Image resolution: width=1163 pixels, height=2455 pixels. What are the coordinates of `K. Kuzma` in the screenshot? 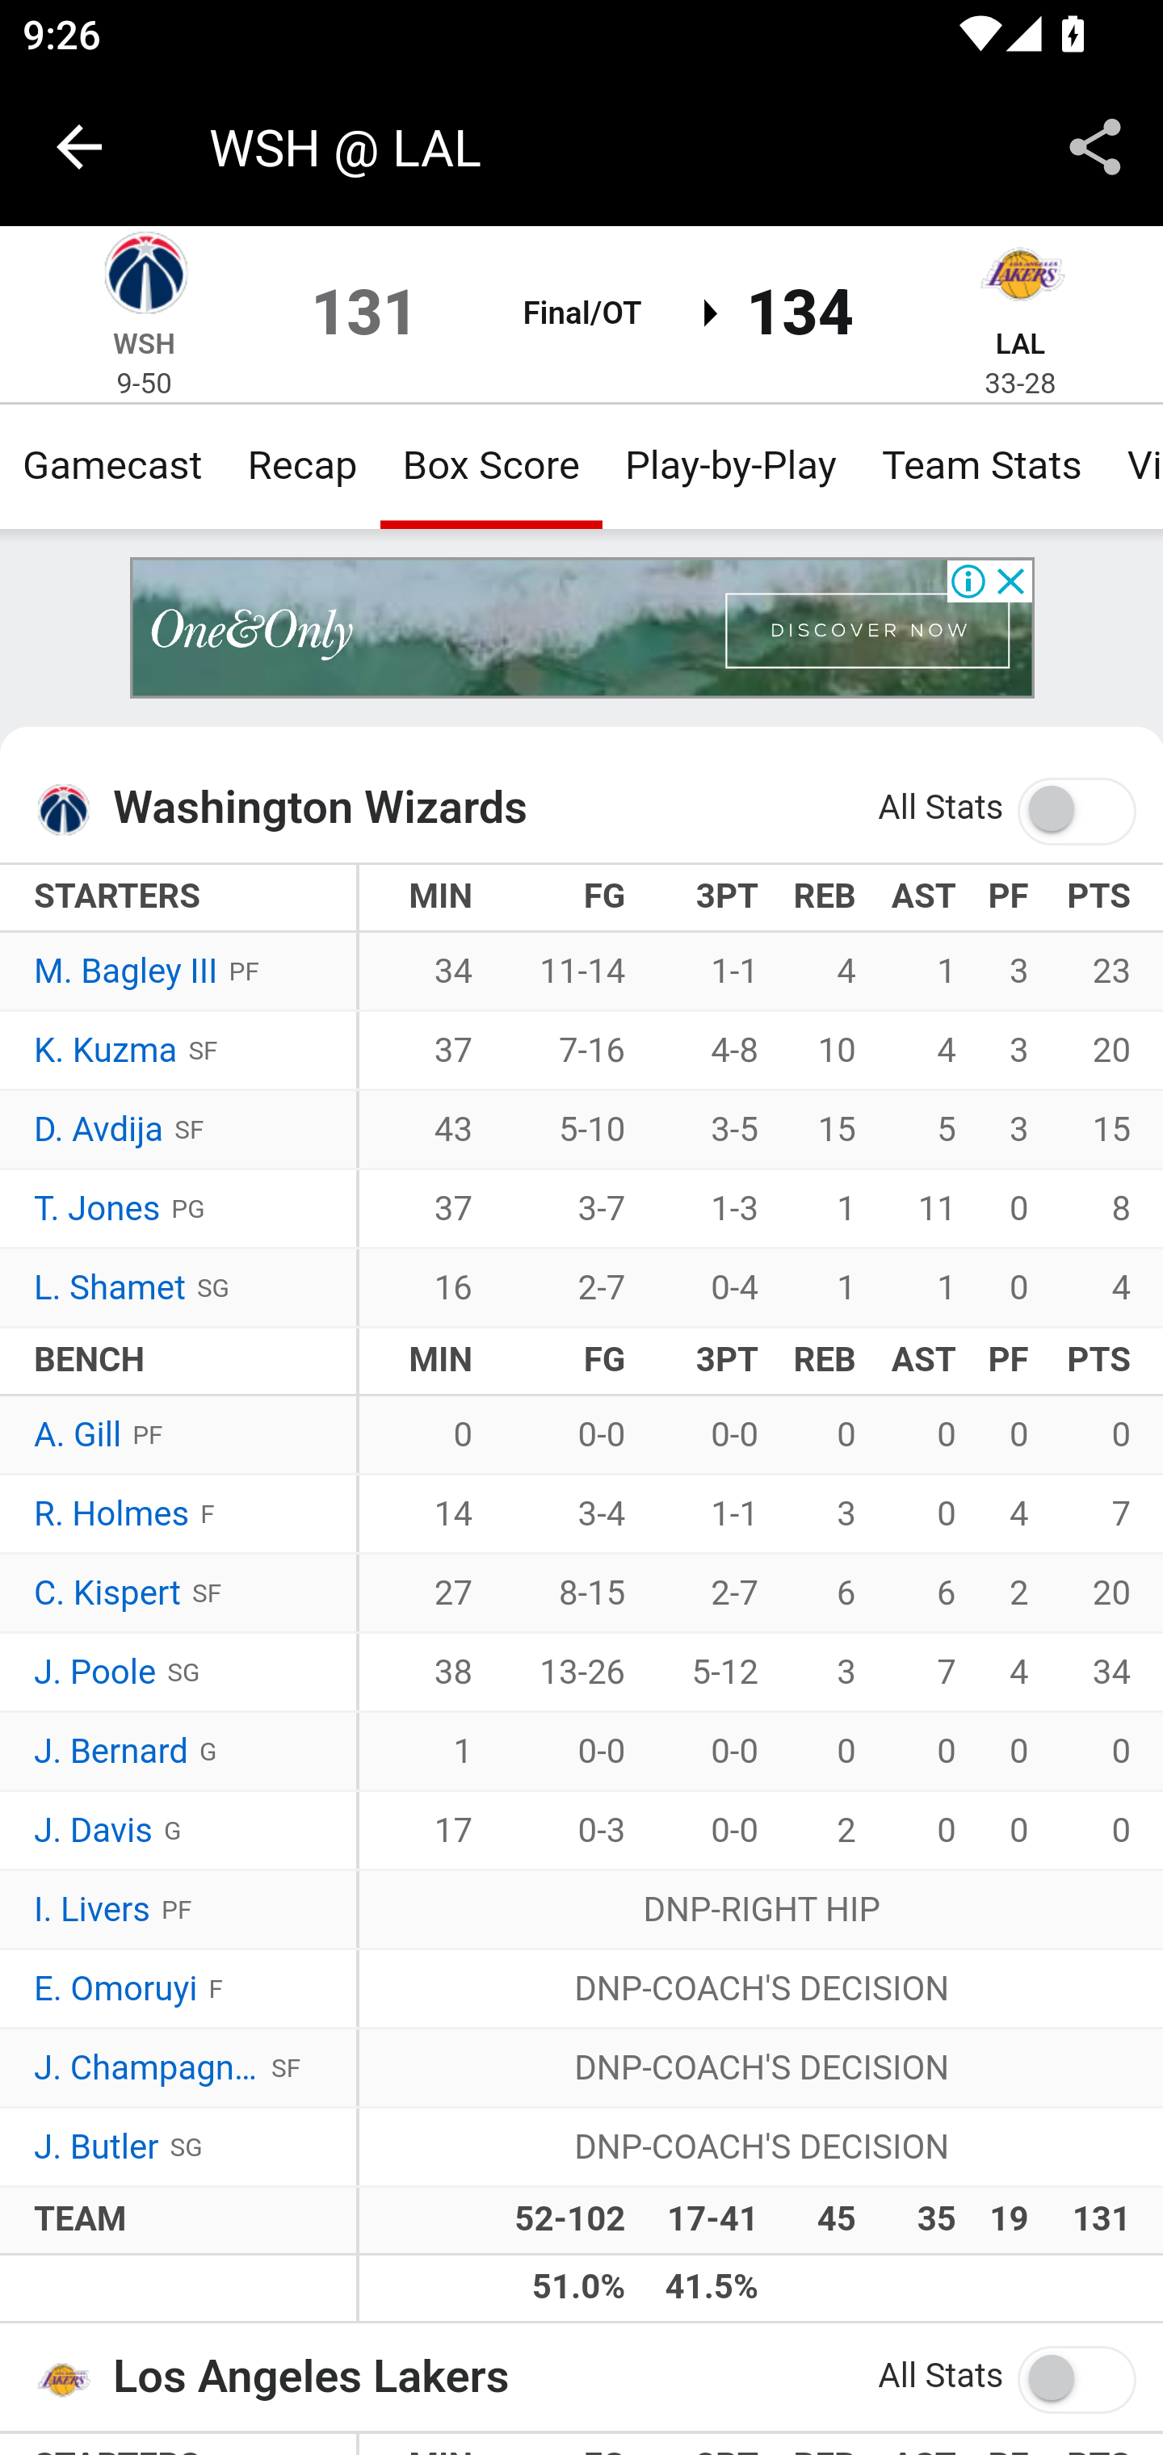 It's located at (105, 1051).